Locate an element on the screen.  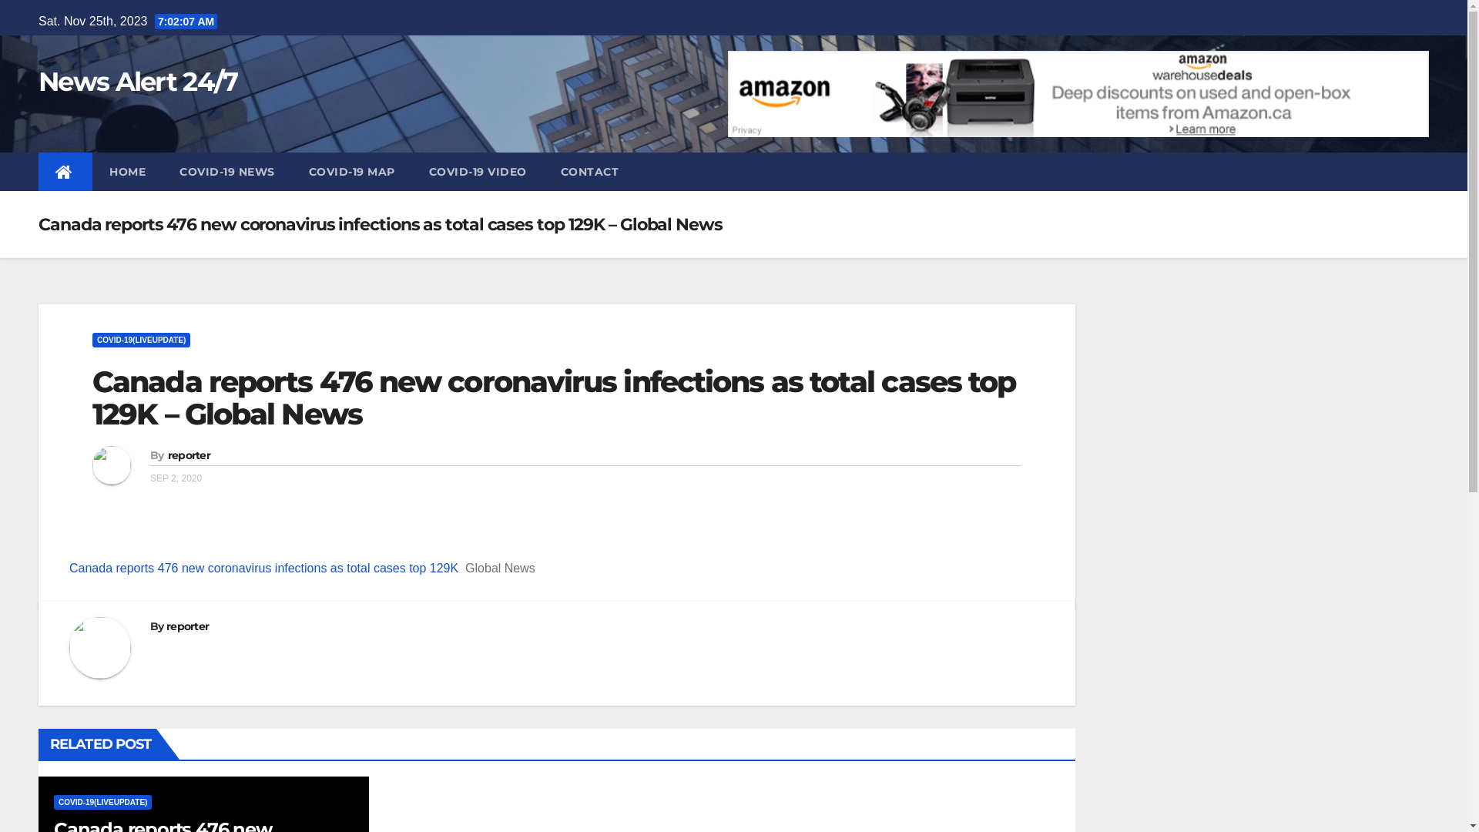
COVID-19 VIDEO is located at coordinates (478, 172).